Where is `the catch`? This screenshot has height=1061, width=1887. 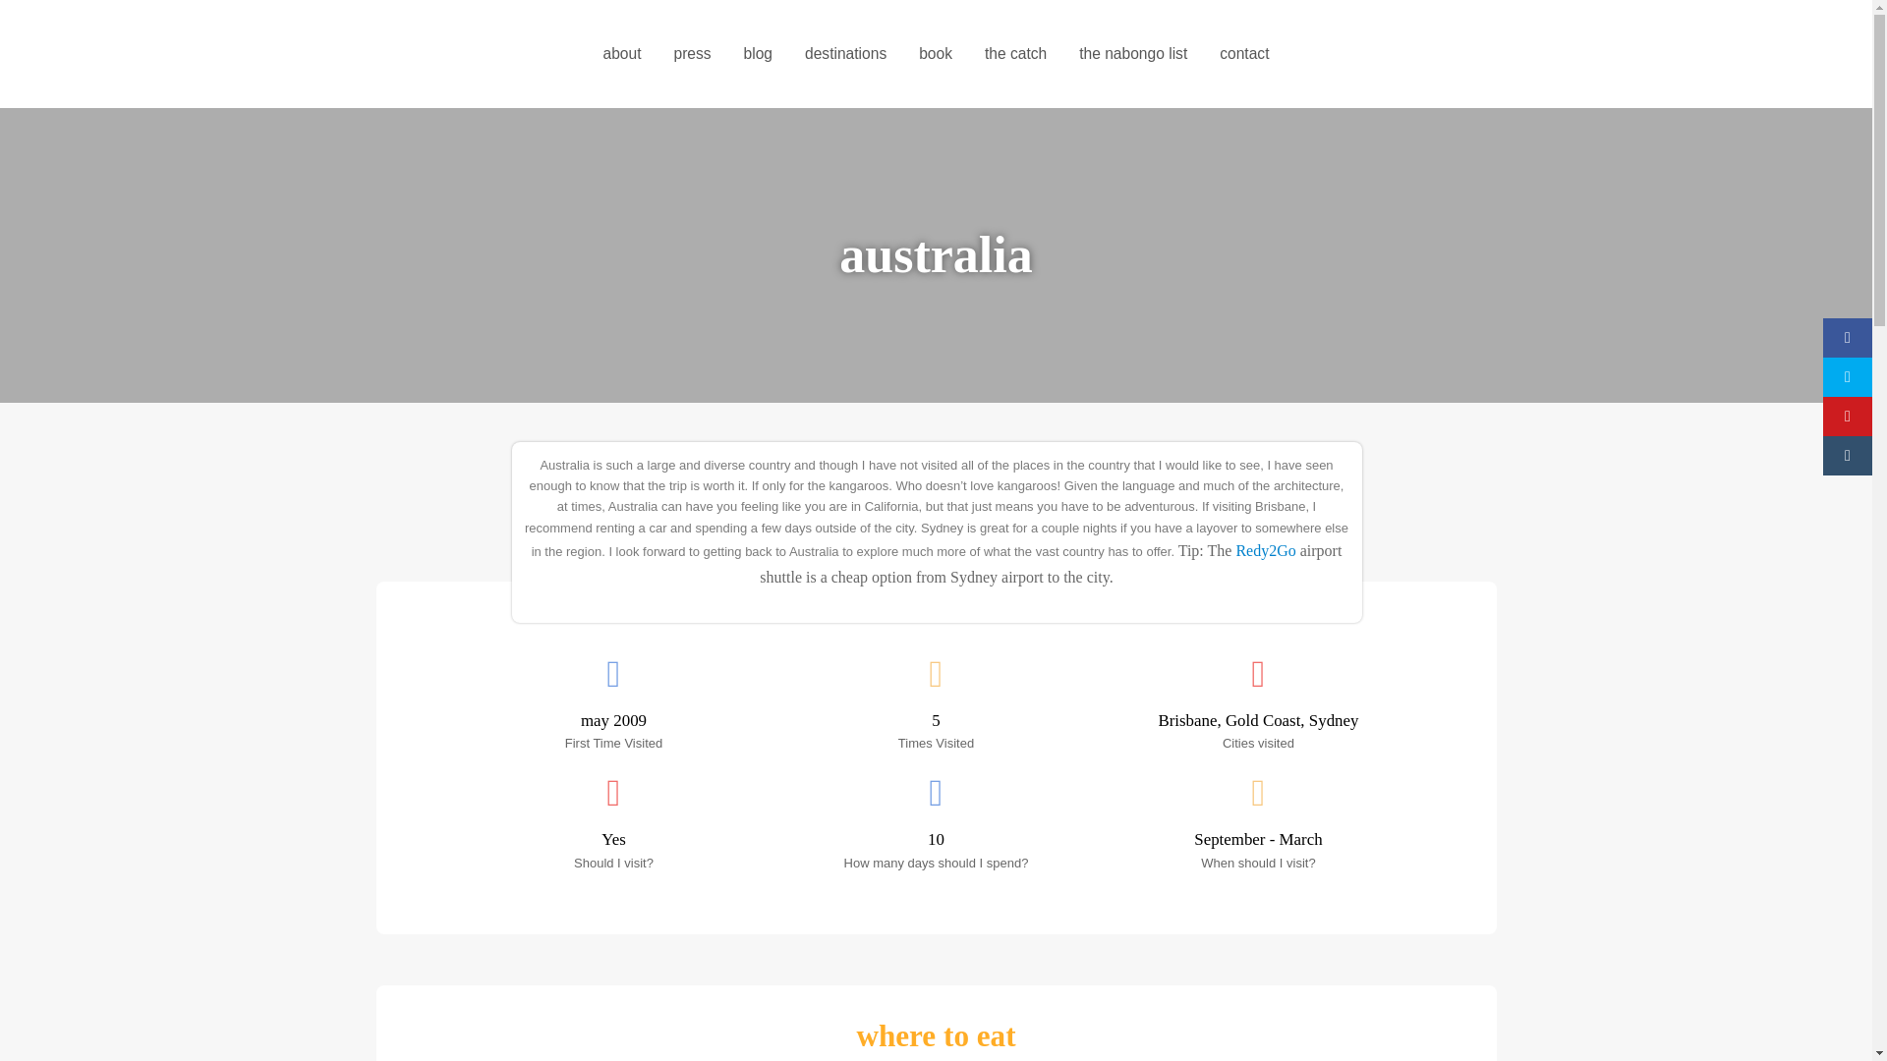
the catch is located at coordinates (1014, 53).